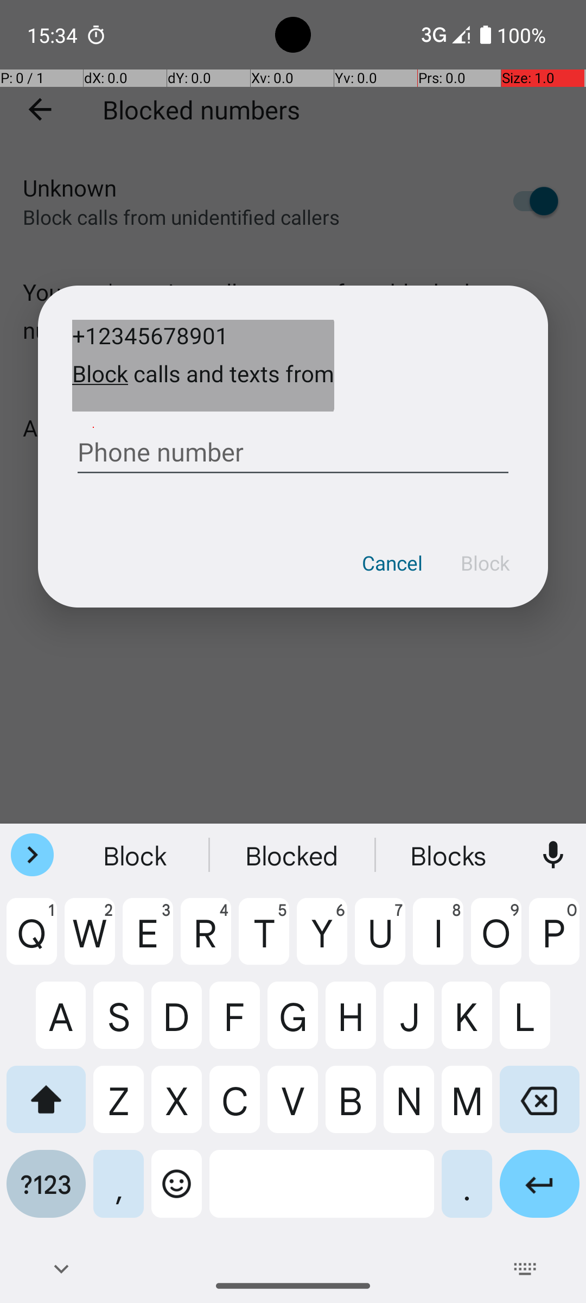 This screenshot has width=586, height=1303. Describe the element at coordinates (203, 366) in the screenshot. I see `+12345678901
Block calls and texts from` at that location.